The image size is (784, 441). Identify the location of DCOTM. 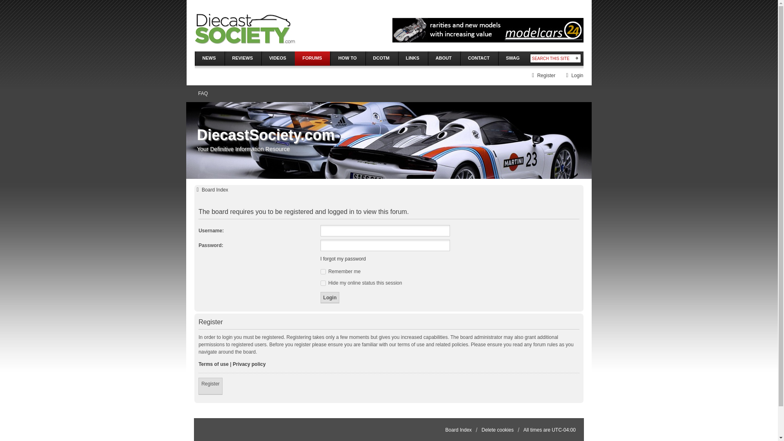
(381, 58).